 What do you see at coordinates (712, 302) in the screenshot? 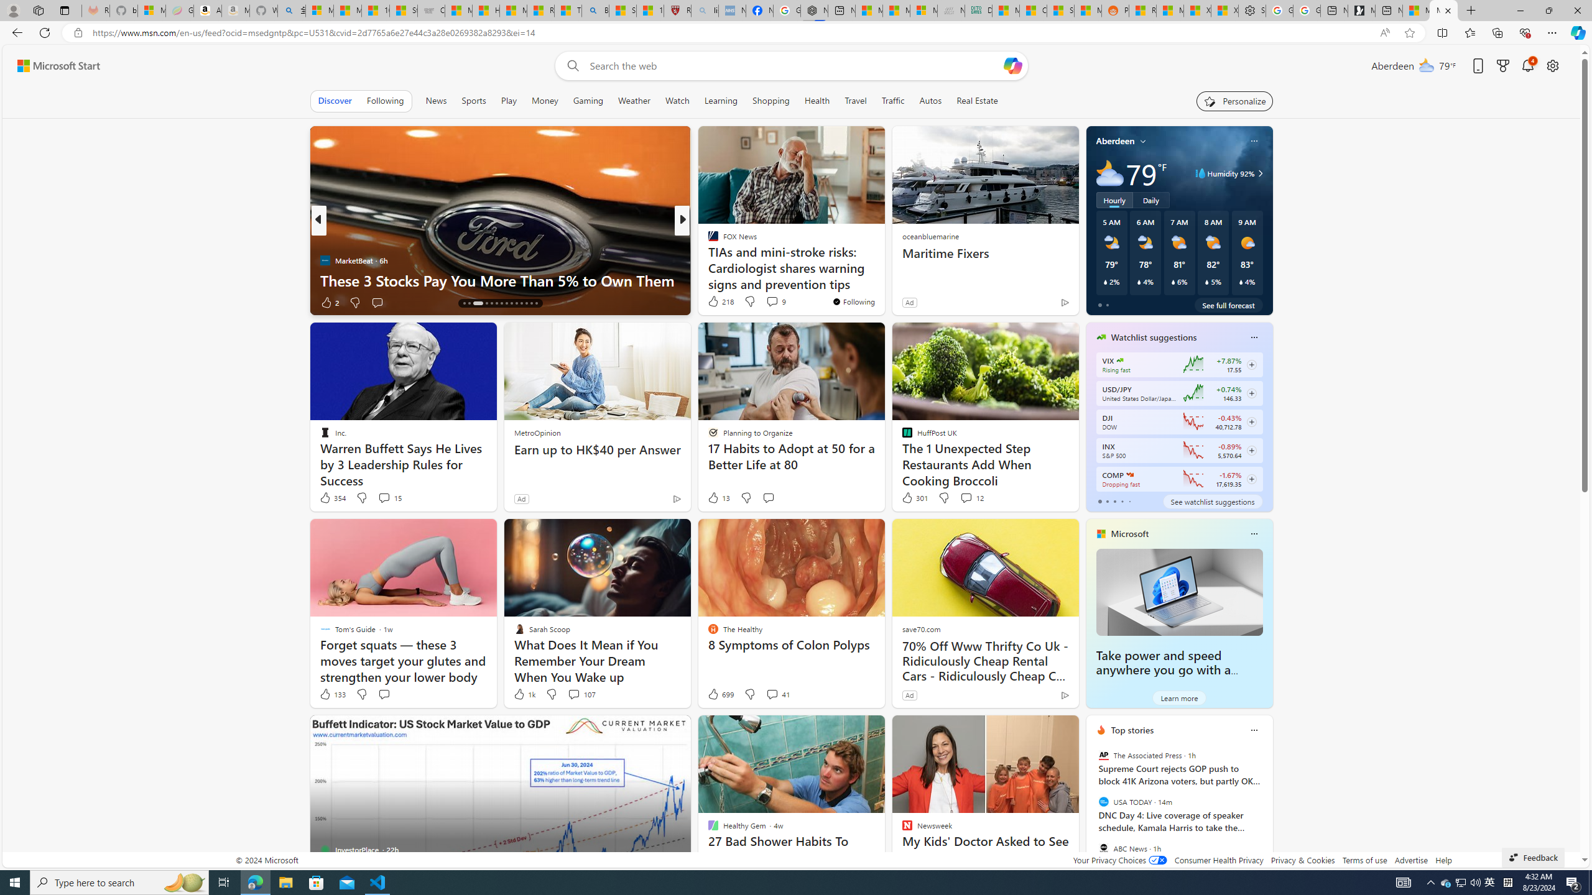
I see `4 Like` at bounding box center [712, 302].